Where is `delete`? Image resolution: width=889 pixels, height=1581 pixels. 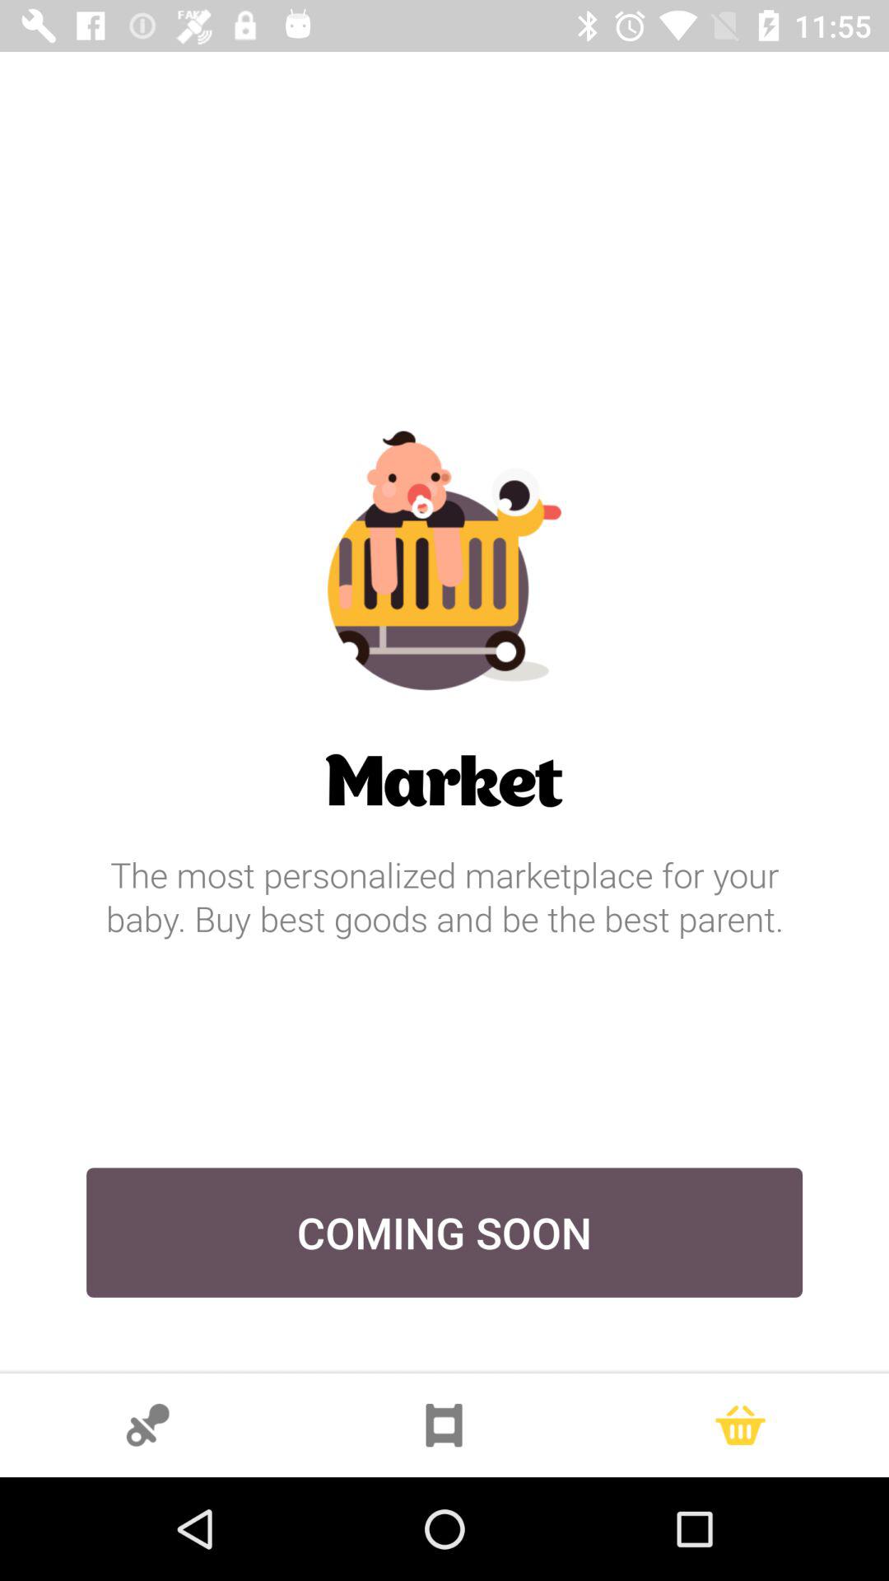 delete is located at coordinates (741, 1425).